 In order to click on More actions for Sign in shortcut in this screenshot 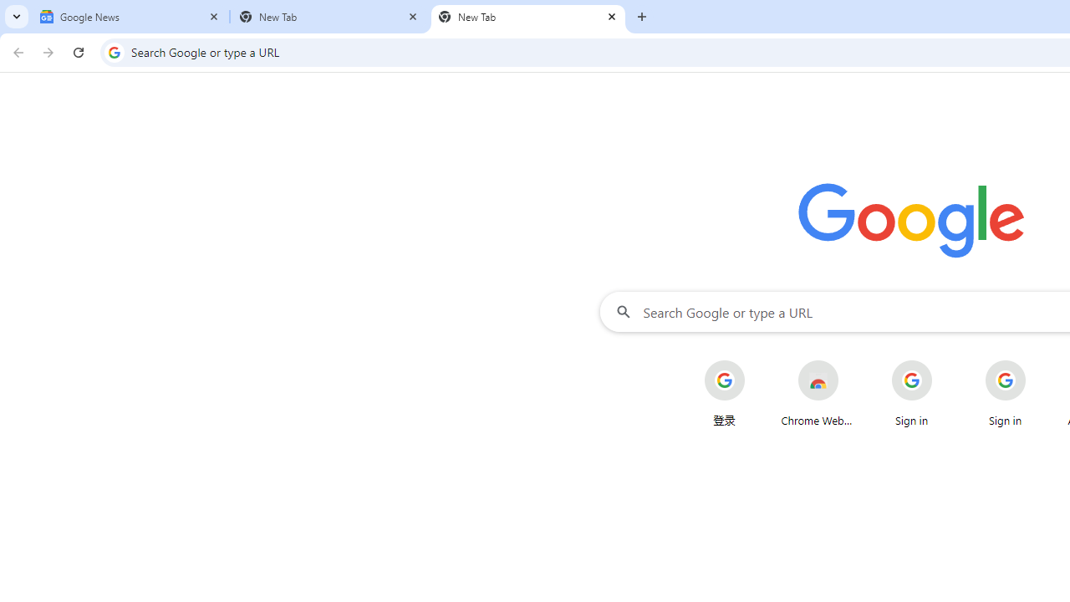, I will do `click(1038, 362)`.